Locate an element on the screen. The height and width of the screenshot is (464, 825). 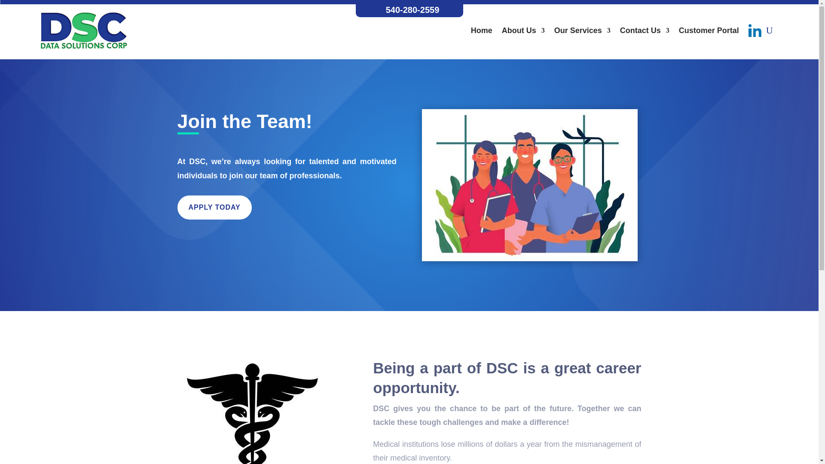
Careers - Join the Team is located at coordinates (529, 185).